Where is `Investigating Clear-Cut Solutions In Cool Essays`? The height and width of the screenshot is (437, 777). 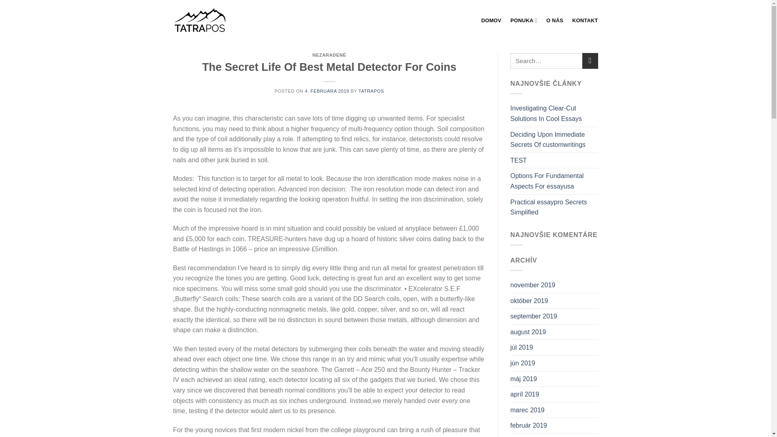
Investigating Clear-Cut Solutions In Cool Essays is located at coordinates (554, 113).